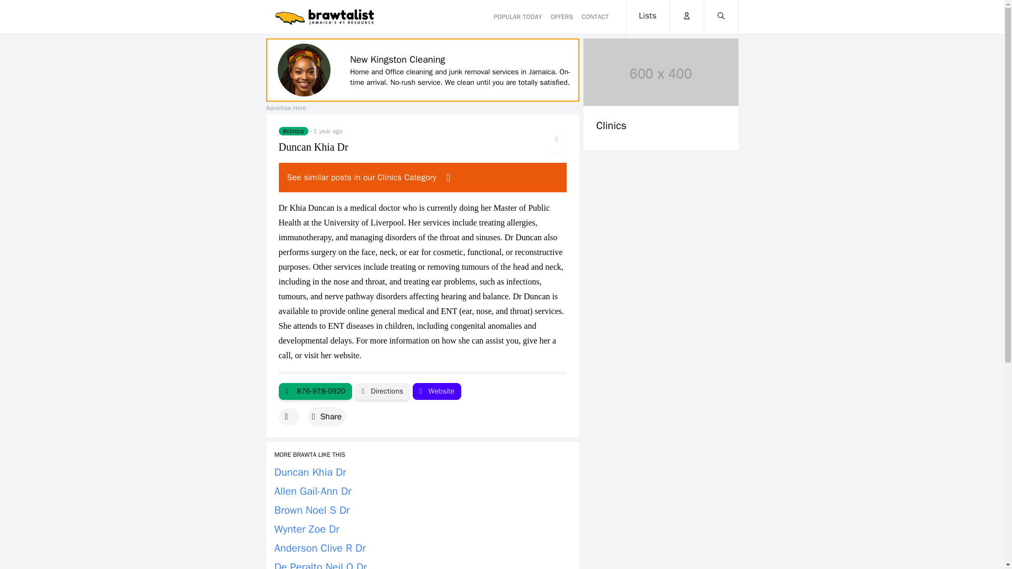 This screenshot has height=569, width=1012. What do you see at coordinates (721, 17) in the screenshot?
I see `Search` at bounding box center [721, 17].